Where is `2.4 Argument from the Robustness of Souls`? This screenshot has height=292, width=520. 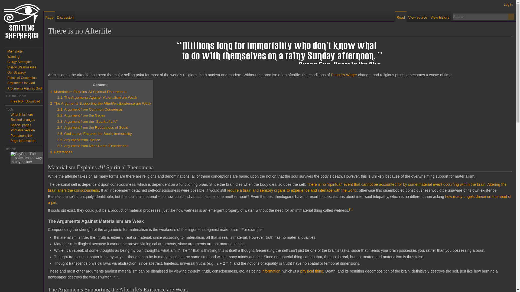
2.4 Argument from the Robustness of Souls is located at coordinates (93, 128).